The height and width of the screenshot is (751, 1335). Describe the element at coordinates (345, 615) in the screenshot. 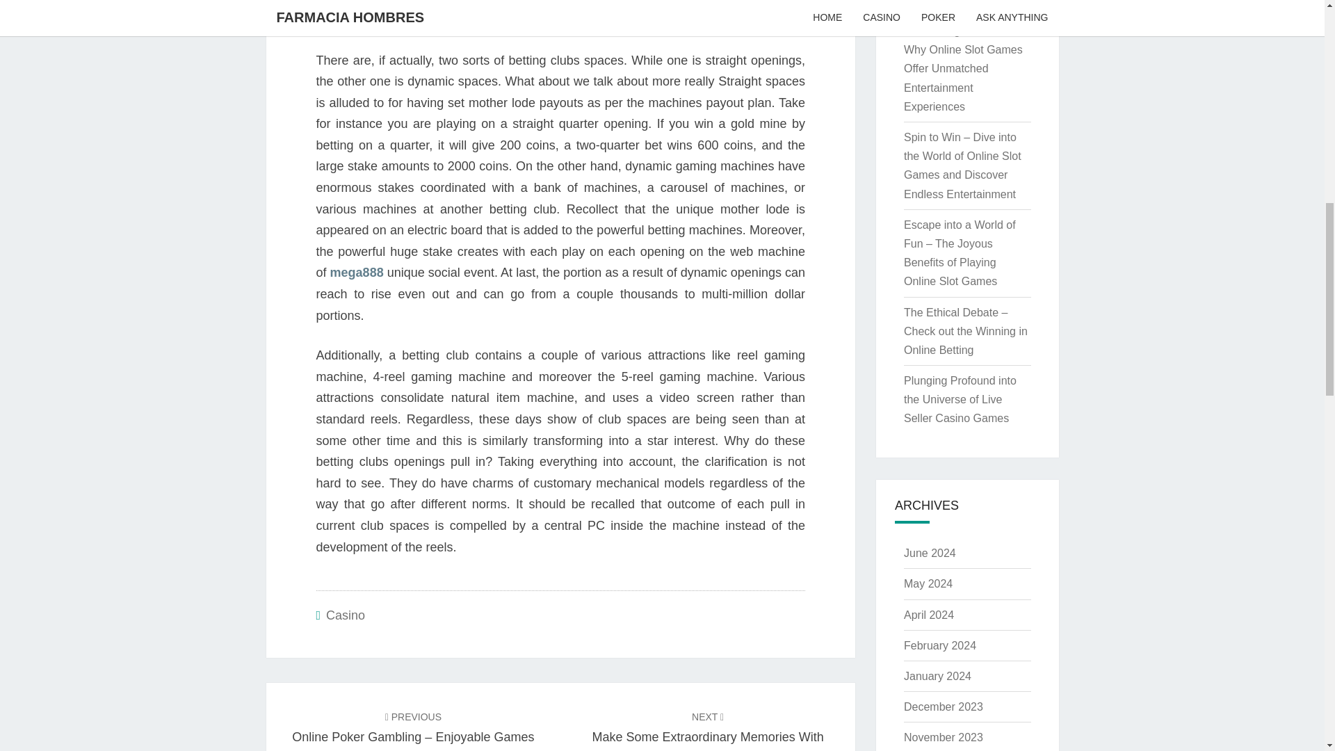

I see `Casino` at that location.